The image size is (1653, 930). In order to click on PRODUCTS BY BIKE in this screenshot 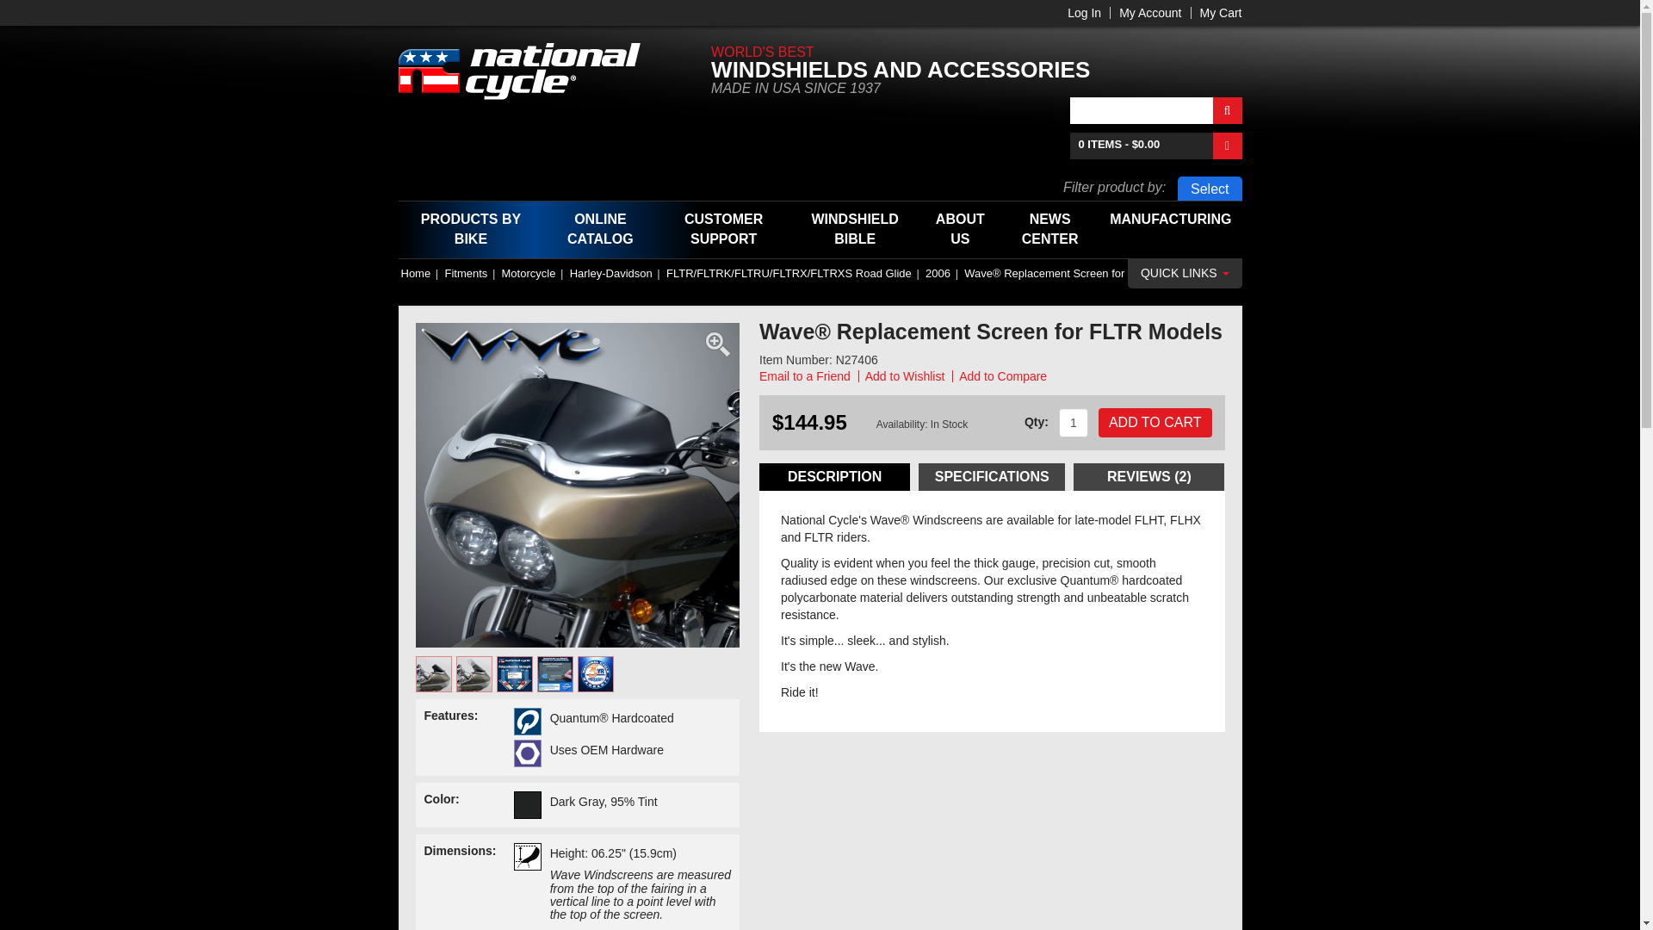, I will do `click(470, 230)`.